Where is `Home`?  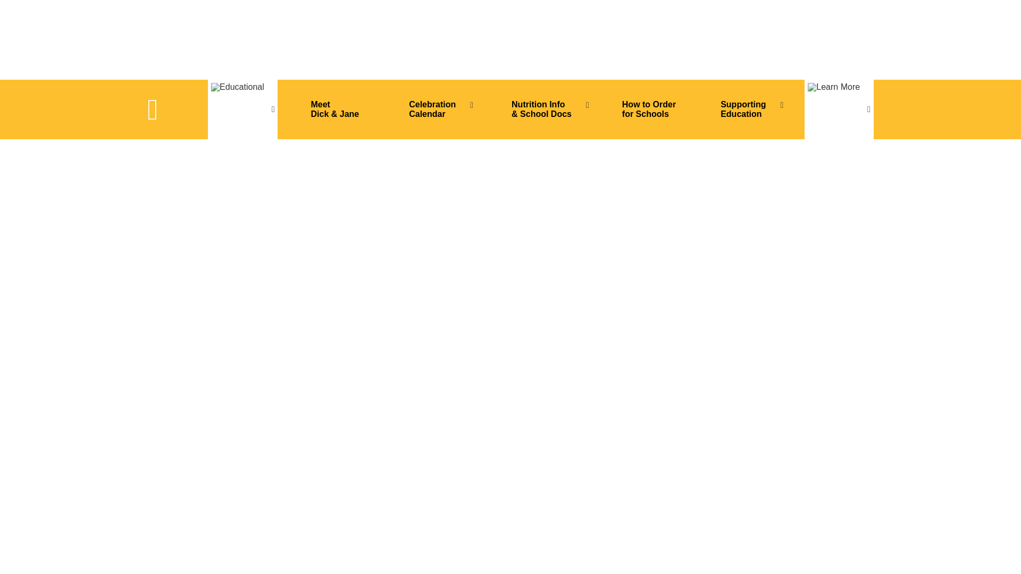 Home is located at coordinates (162, 109).